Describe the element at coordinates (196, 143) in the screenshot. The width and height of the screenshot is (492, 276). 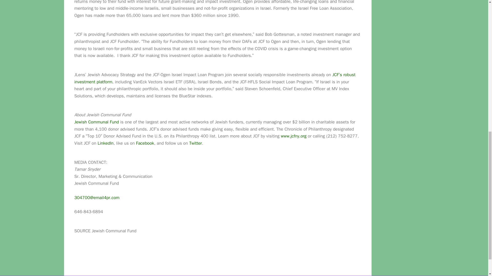
I see `Twitter` at that location.